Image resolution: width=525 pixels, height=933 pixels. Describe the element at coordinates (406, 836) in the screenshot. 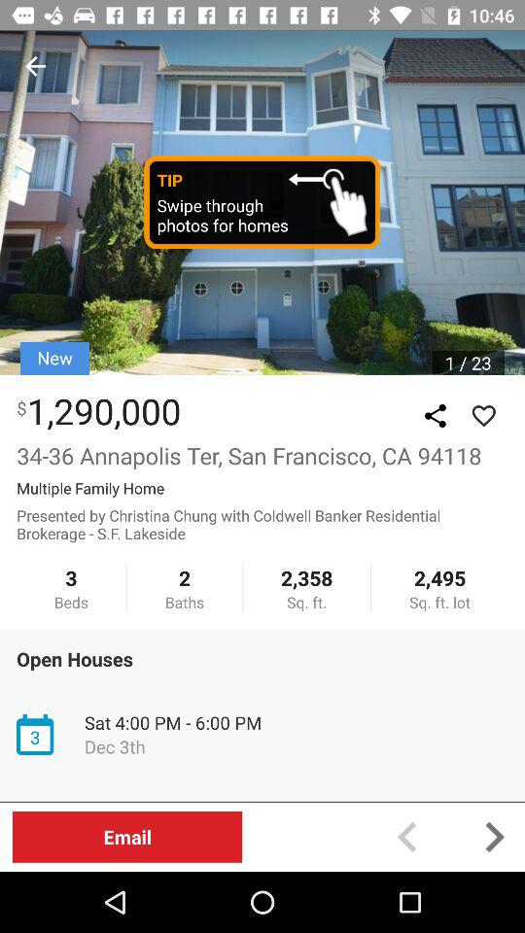

I see `preview button` at that location.